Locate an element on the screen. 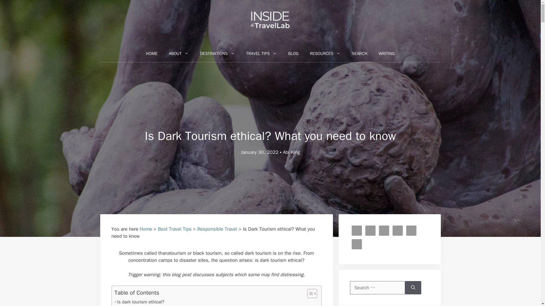 The width and height of the screenshot is (545, 306). TRAVEL TIPS is located at coordinates (261, 54).